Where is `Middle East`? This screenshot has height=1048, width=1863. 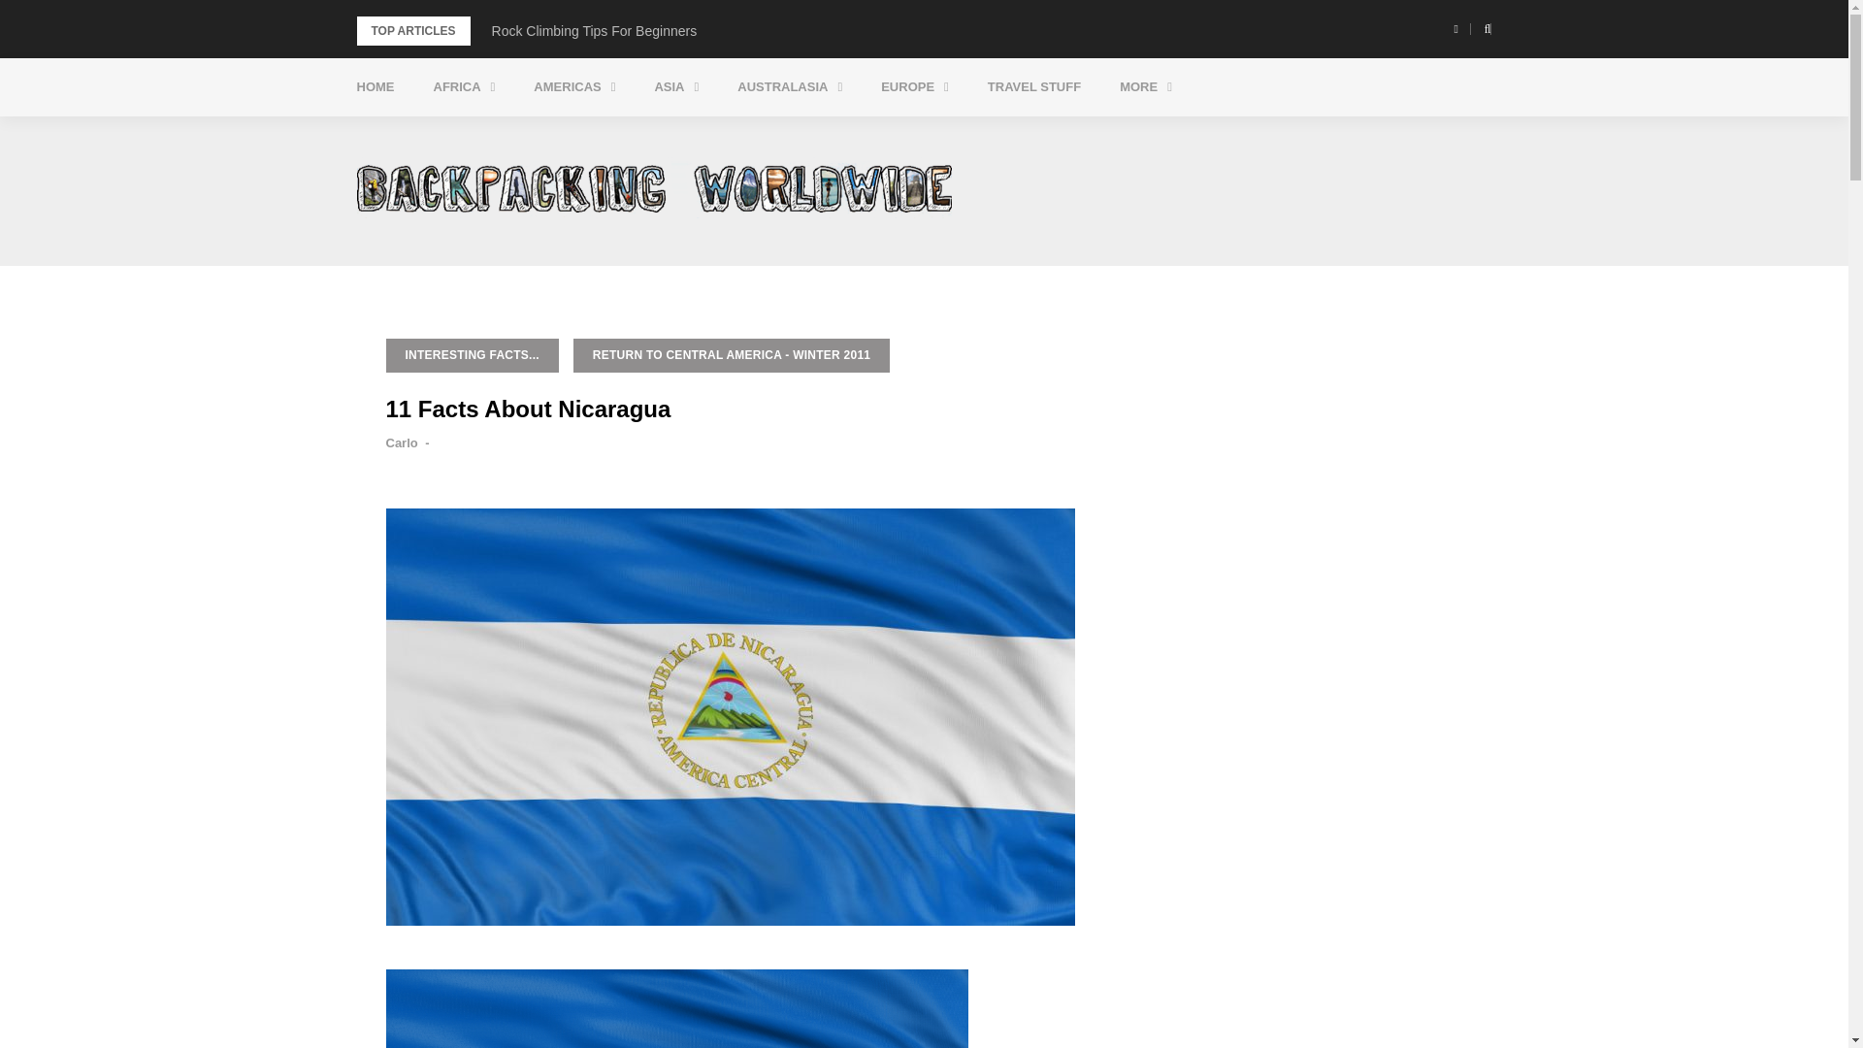
Middle East is located at coordinates (765, 135).